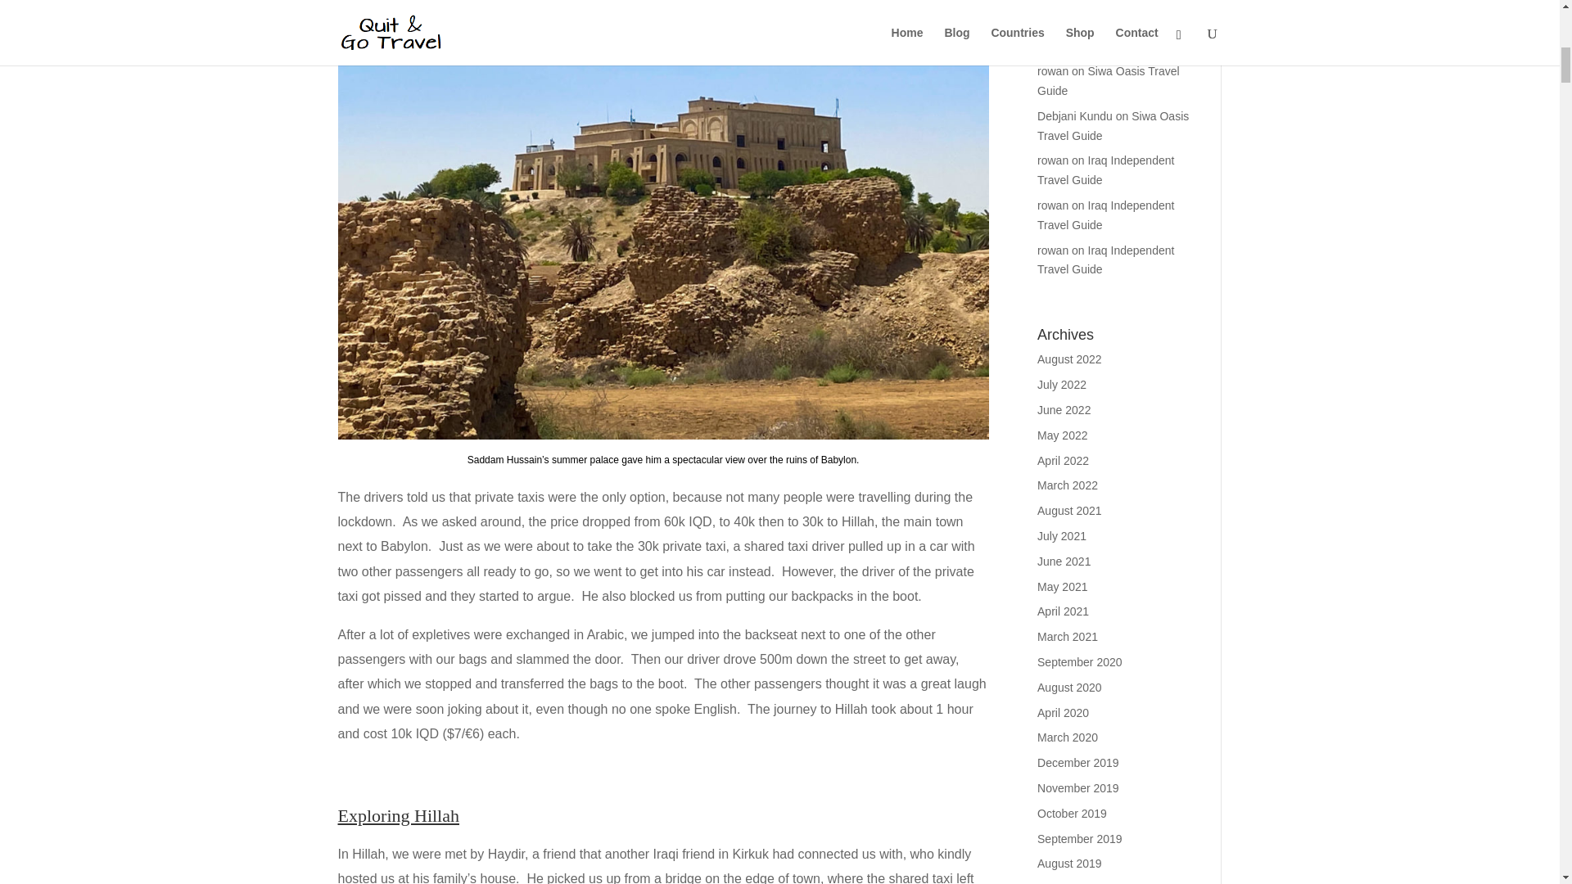 The height and width of the screenshot is (884, 1572). What do you see at coordinates (1105, 169) in the screenshot?
I see `Iraq Independent Travel Guide` at bounding box center [1105, 169].